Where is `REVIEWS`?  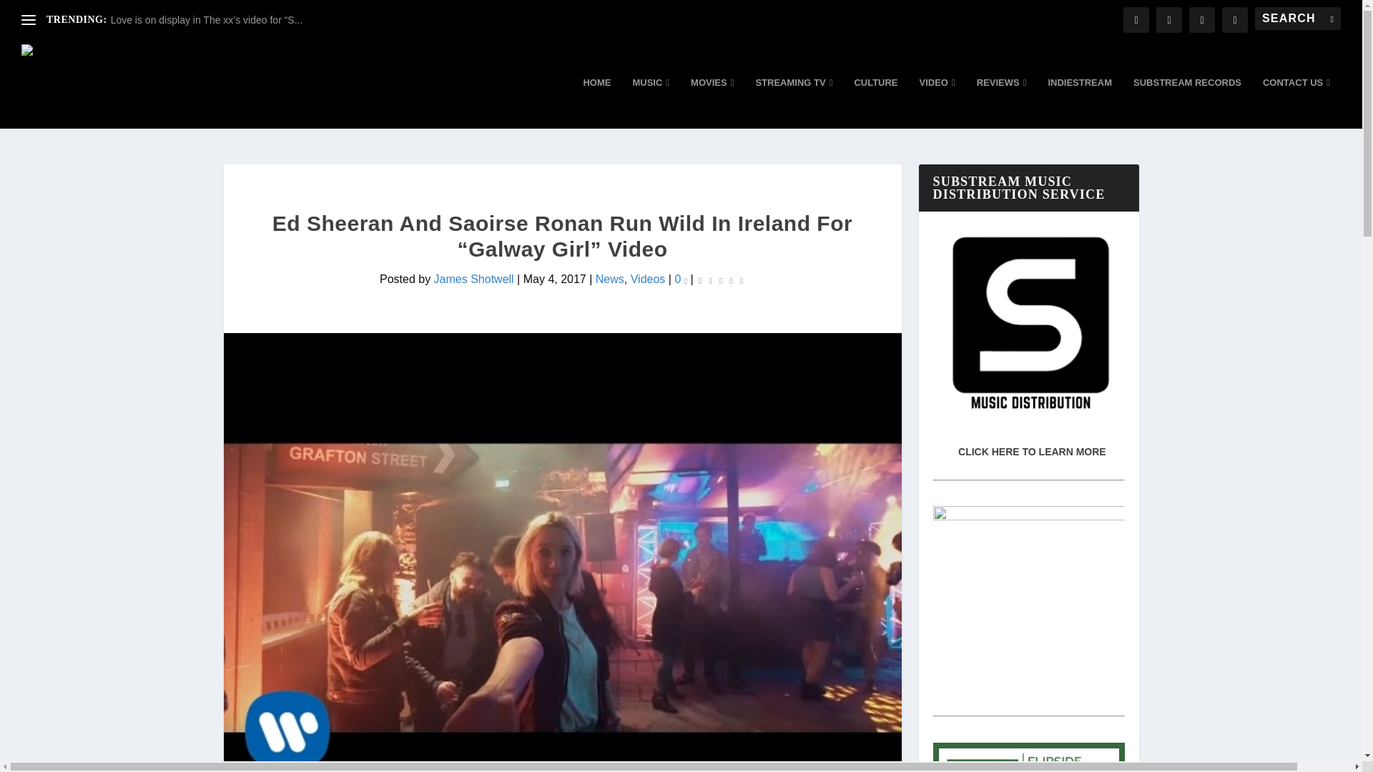
REVIEWS is located at coordinates (1001, 103).